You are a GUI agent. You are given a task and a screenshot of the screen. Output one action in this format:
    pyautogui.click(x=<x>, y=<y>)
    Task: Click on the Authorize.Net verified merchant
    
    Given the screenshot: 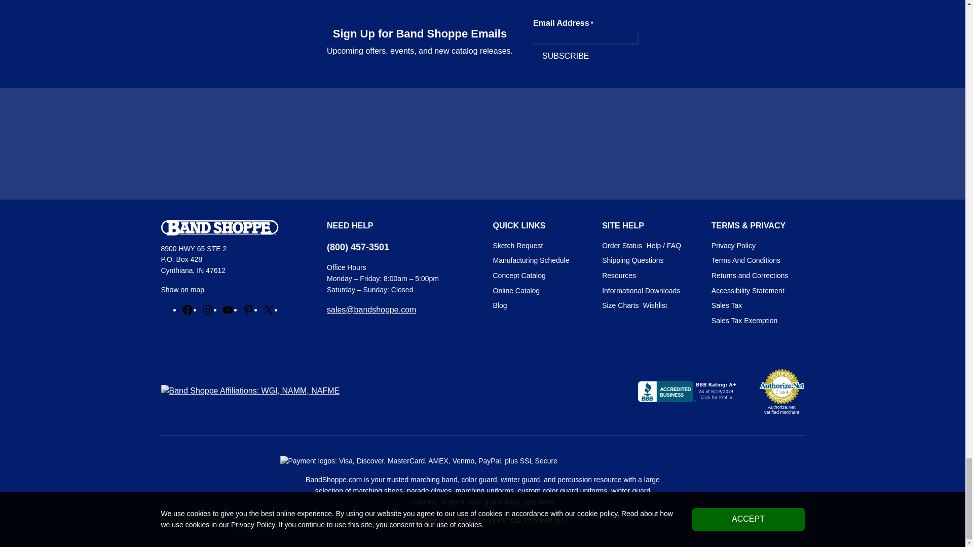 What is the action you would take?
    pyautogui.click(x=781, y=391)
    